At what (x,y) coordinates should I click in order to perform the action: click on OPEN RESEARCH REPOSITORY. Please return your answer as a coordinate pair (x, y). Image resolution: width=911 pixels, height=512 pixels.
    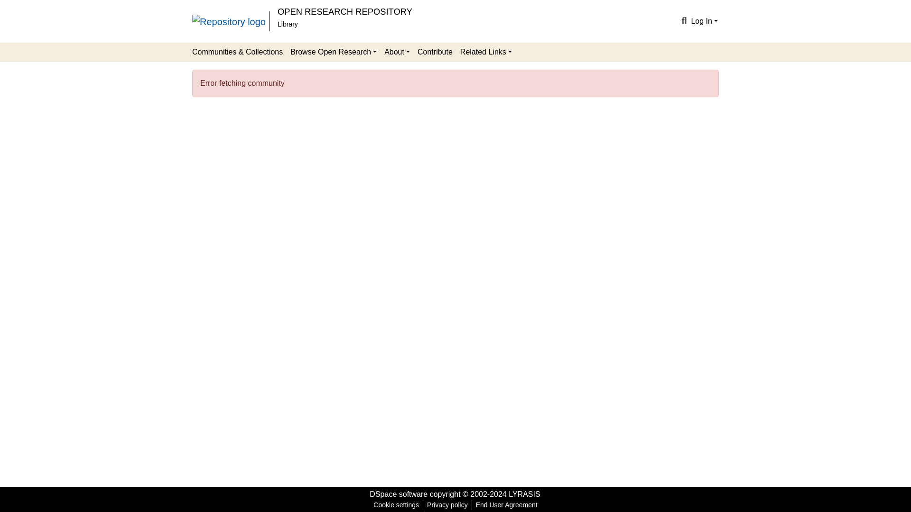
    Looking at the image, I should click on (345, 11).